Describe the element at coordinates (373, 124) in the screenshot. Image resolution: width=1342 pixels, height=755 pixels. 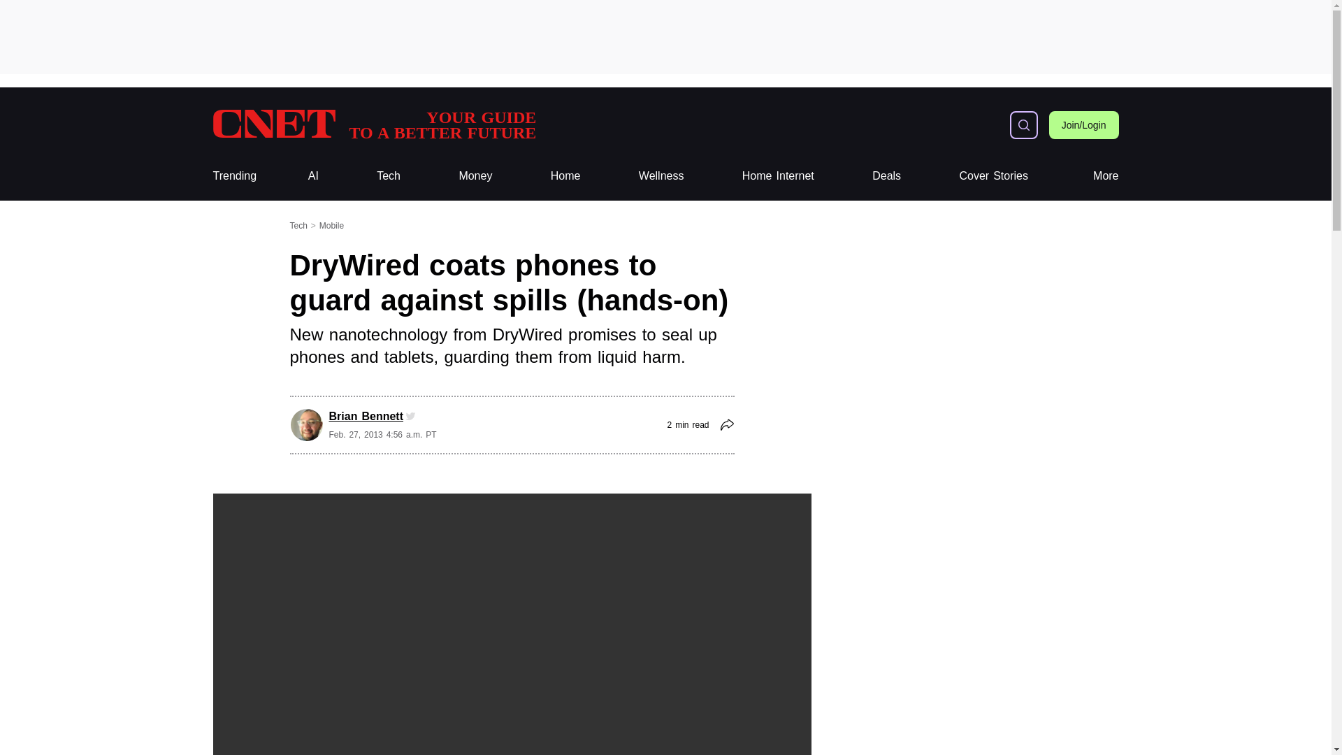
I see `Home Internet` at that location.